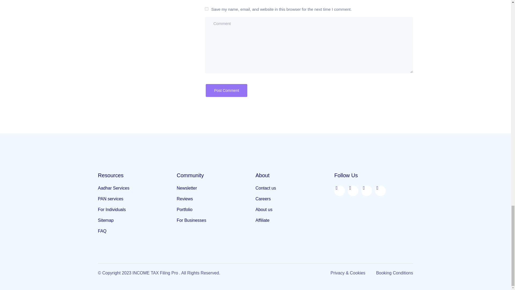 This screenshot has width=515, height=290. I want to click on Portfolio, so click(216, 210).